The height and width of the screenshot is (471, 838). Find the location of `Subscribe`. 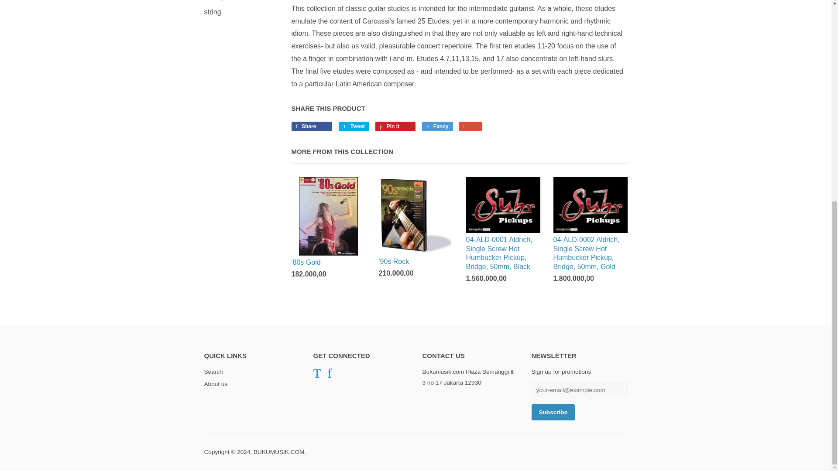

Subscribe is located at coordinates (553, 412).